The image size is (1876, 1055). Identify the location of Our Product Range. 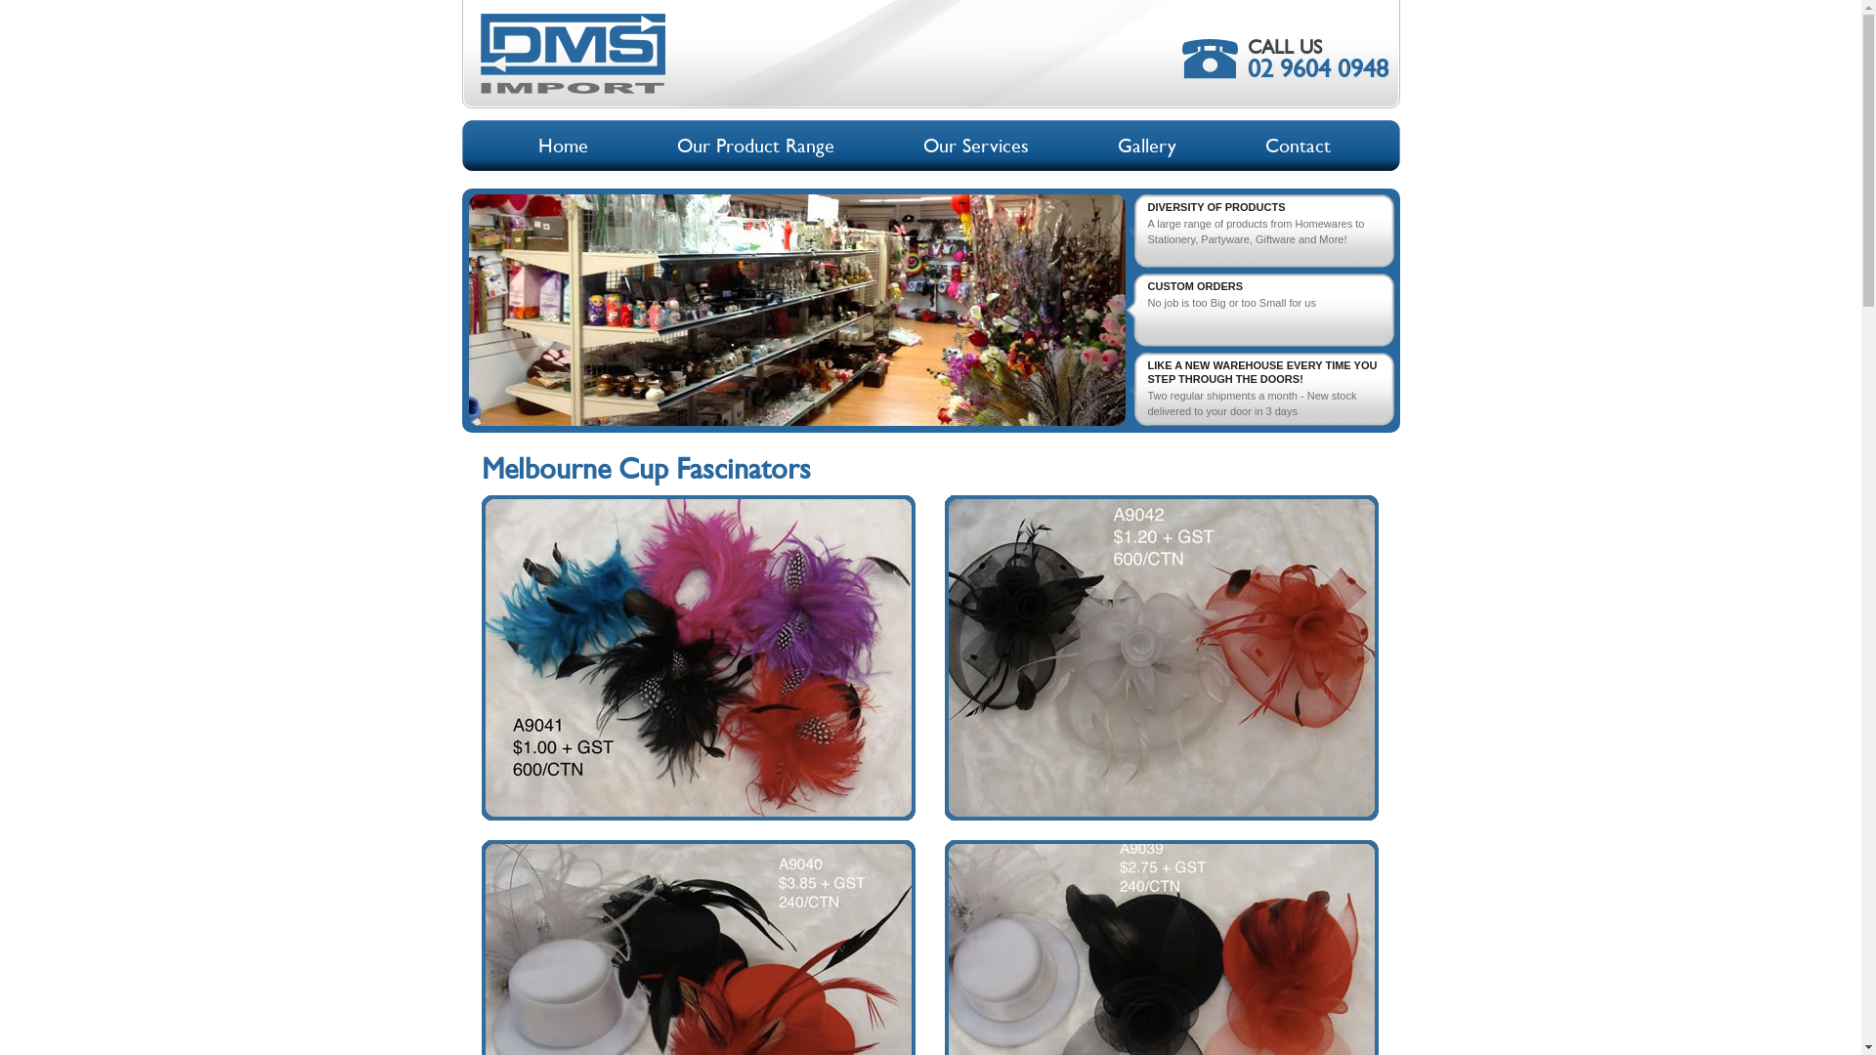
(760, 146).